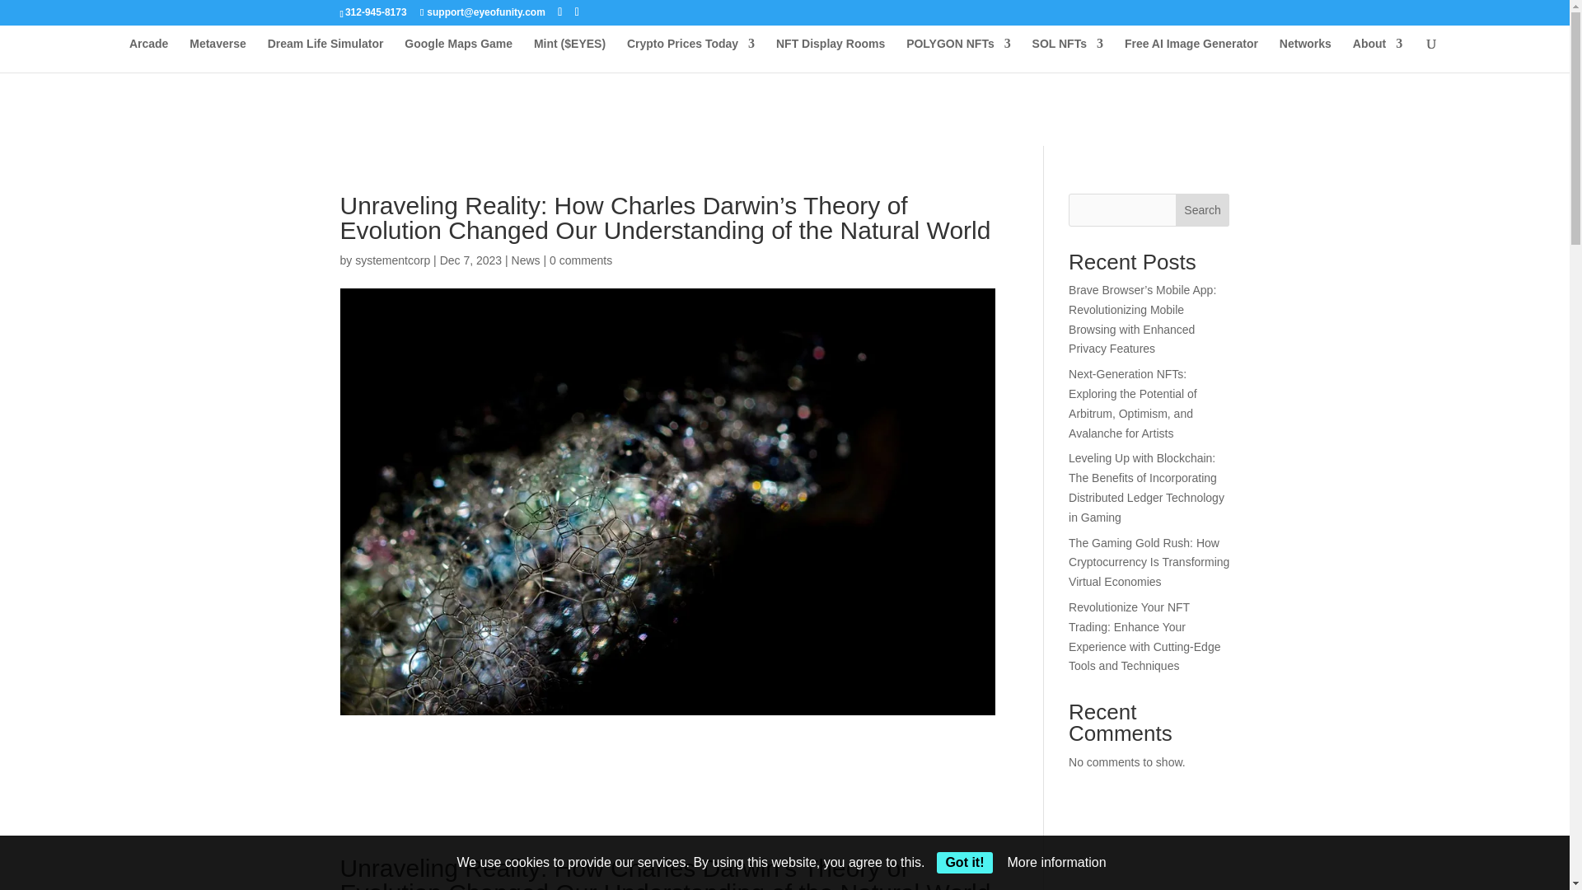 The height and width of the screenshot is (890, 1582). What do you see at coordinates (458, 54) in the screenshot?
I see `Google Maps Game` at bounding box center [458, 54].